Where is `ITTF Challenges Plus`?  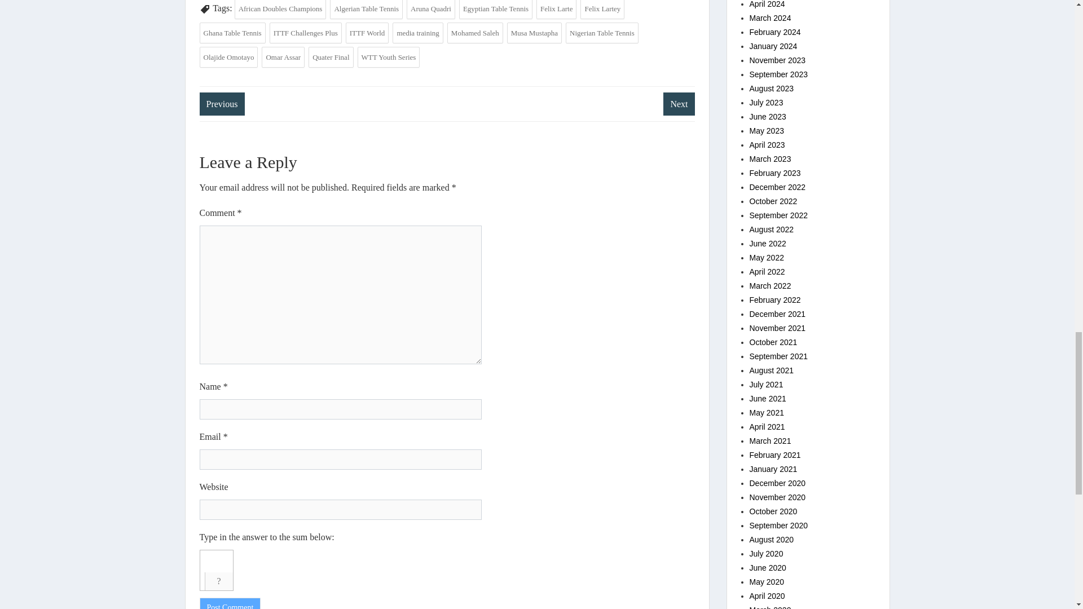
ITTF Challenges Plus is located at coordinates (306, 33).